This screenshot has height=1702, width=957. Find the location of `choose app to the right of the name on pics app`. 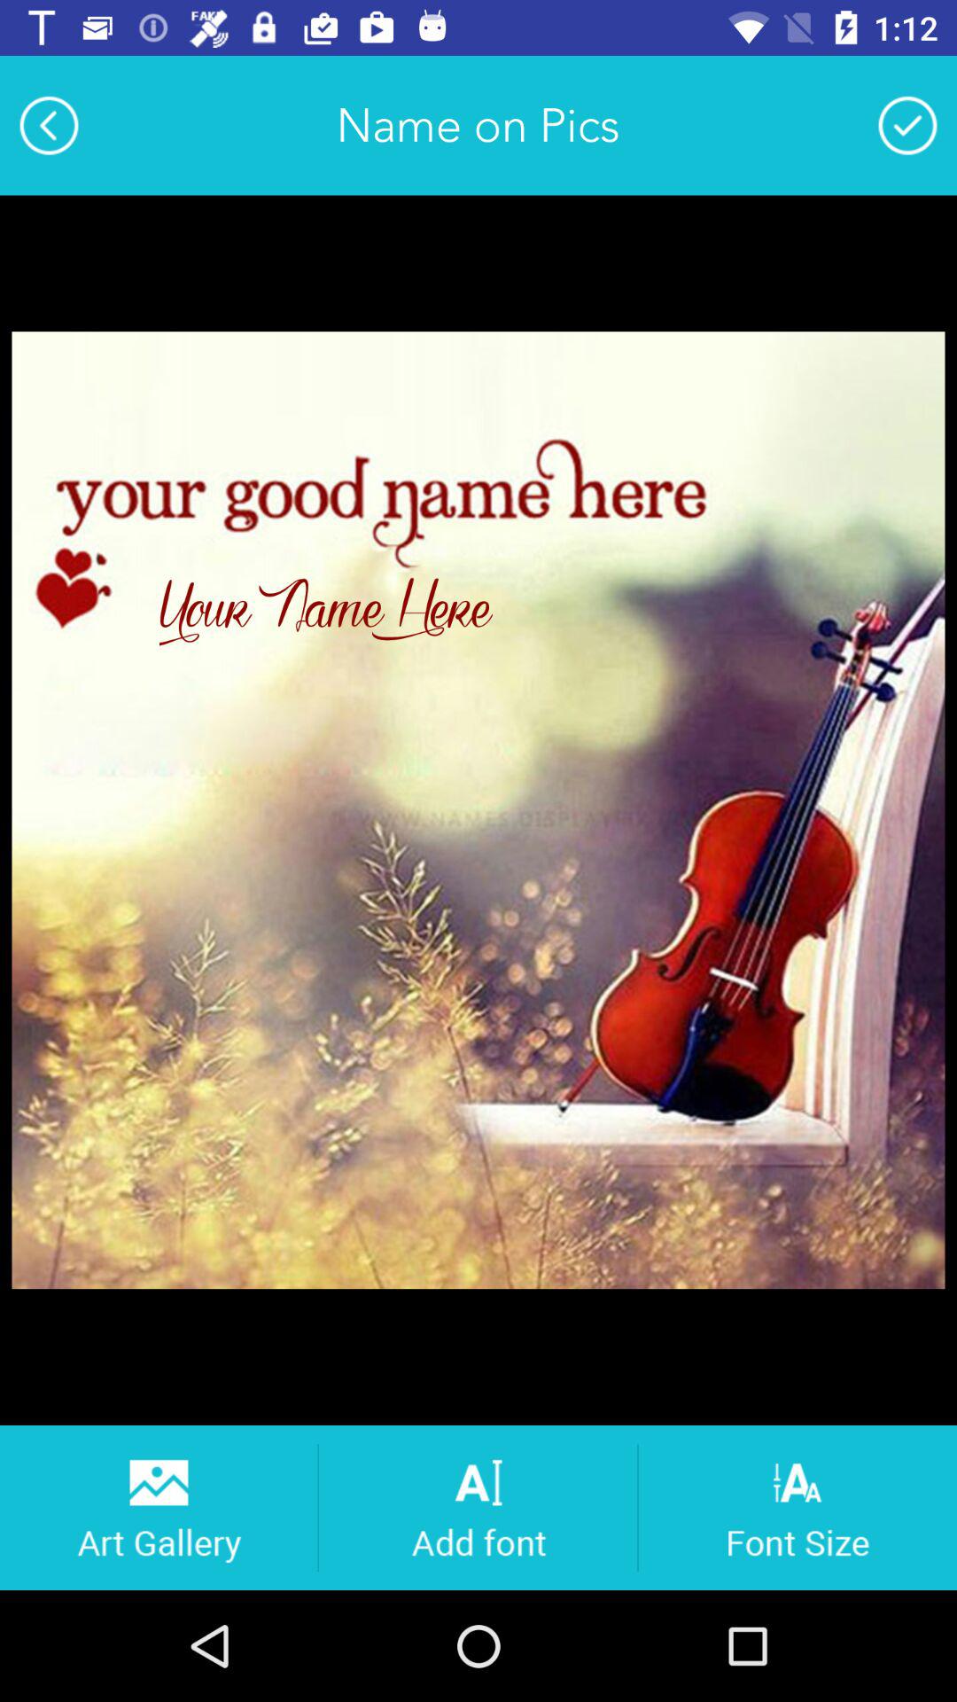

choose app to the right of the name on pics app is located at coordinates (907, 125).